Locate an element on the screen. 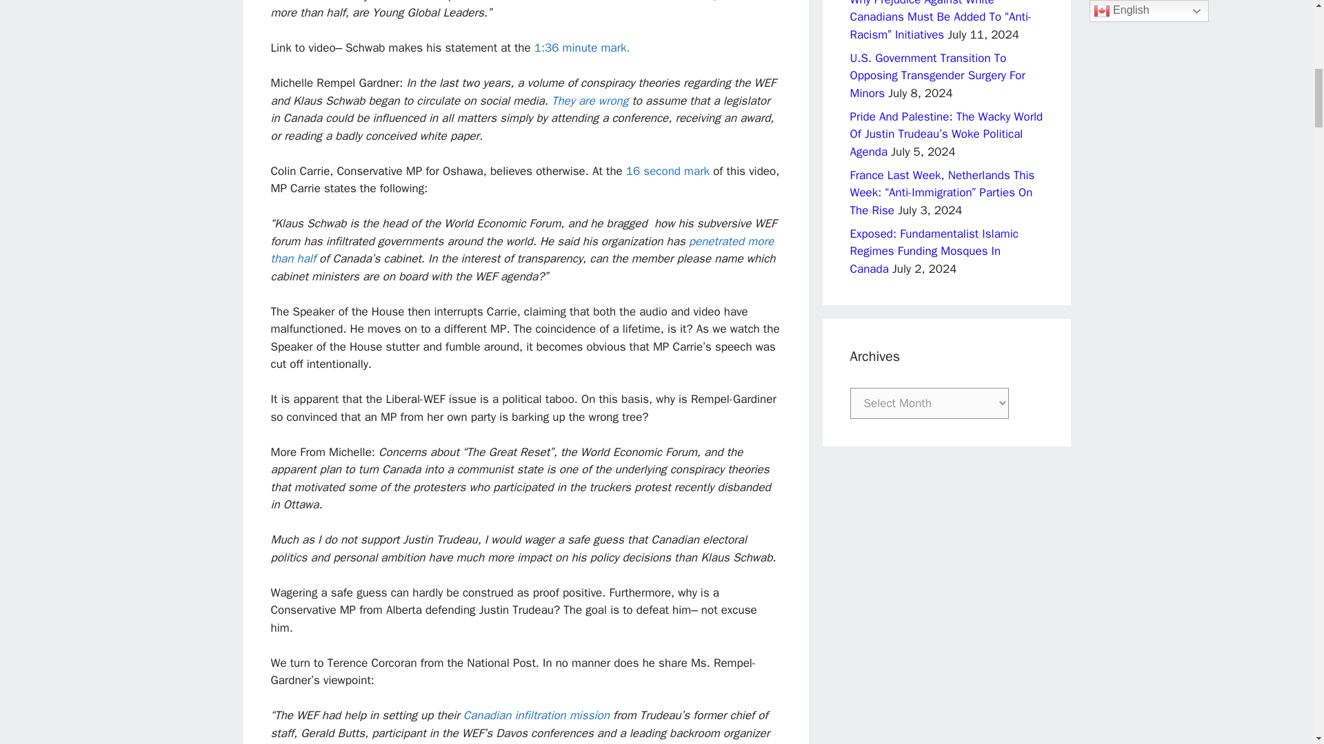  16 second mark is located at coordinates (668, 171).